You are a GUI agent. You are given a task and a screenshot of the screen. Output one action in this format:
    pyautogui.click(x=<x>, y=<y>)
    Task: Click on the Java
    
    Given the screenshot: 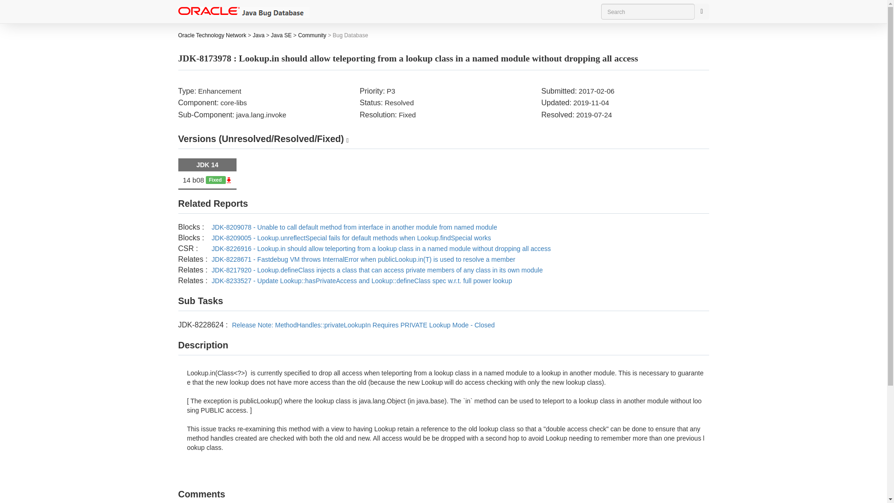 What is the action you would take?
    pyautogui.click(x=259, y=35)
    